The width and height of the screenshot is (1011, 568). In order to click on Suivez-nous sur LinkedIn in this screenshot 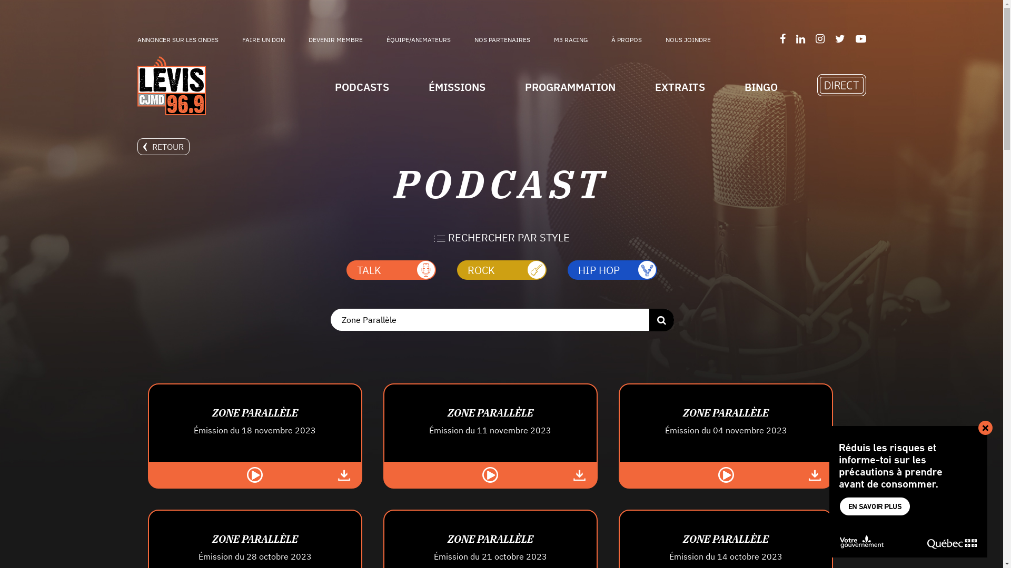, I will do `click(800, 39)`.